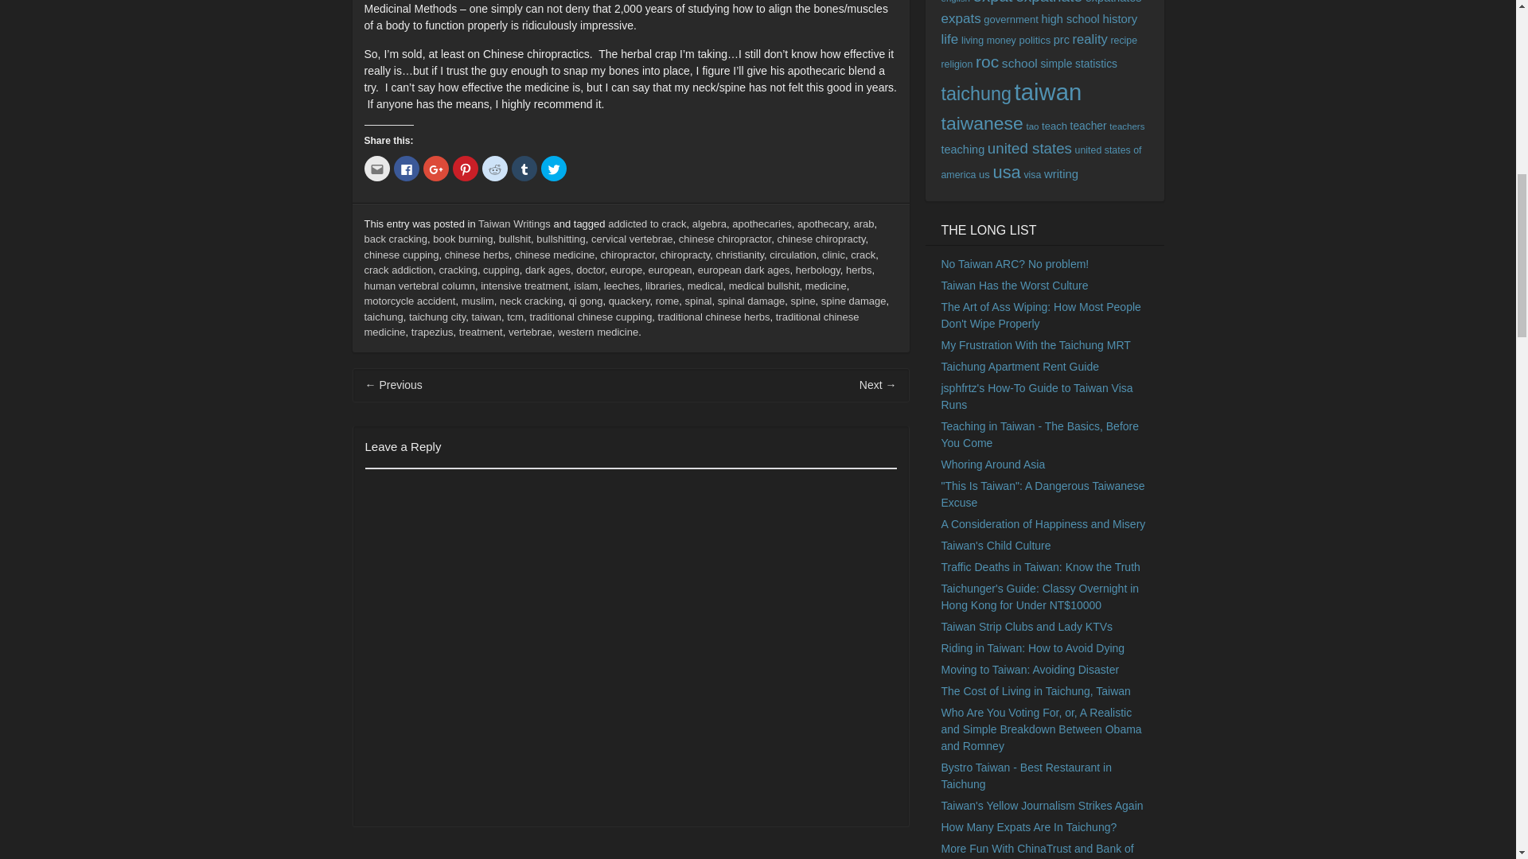 The image size is (1528, 859). What do you see at coordinates (832, 255) in the screenshot?
I see `clinic` at bounding box center [832, 255].